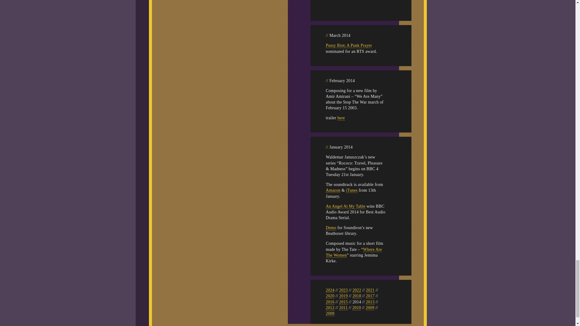 This screenshot has width=580, height=326. What do you see at coordinates (341, 118) in the screenshot?
I see `here` at bounding box center [341, 118].